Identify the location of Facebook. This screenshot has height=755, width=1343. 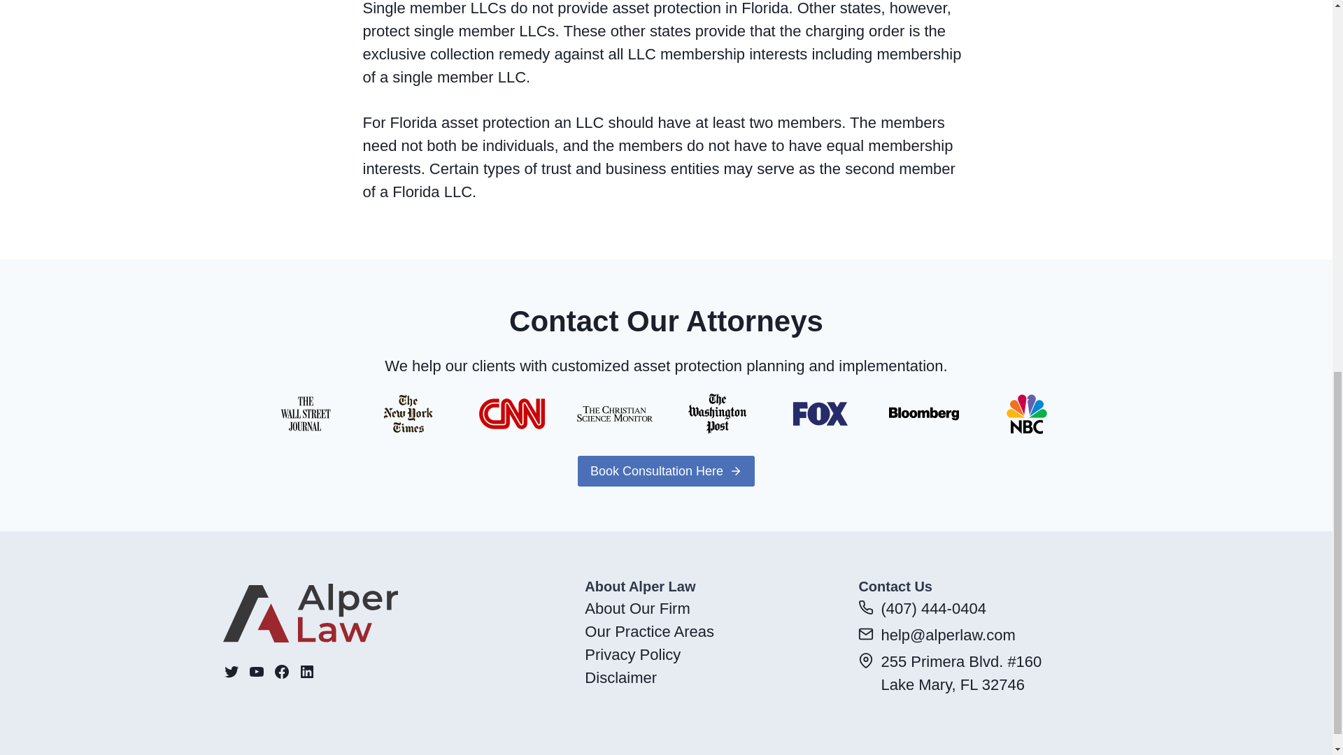
(281, 672).